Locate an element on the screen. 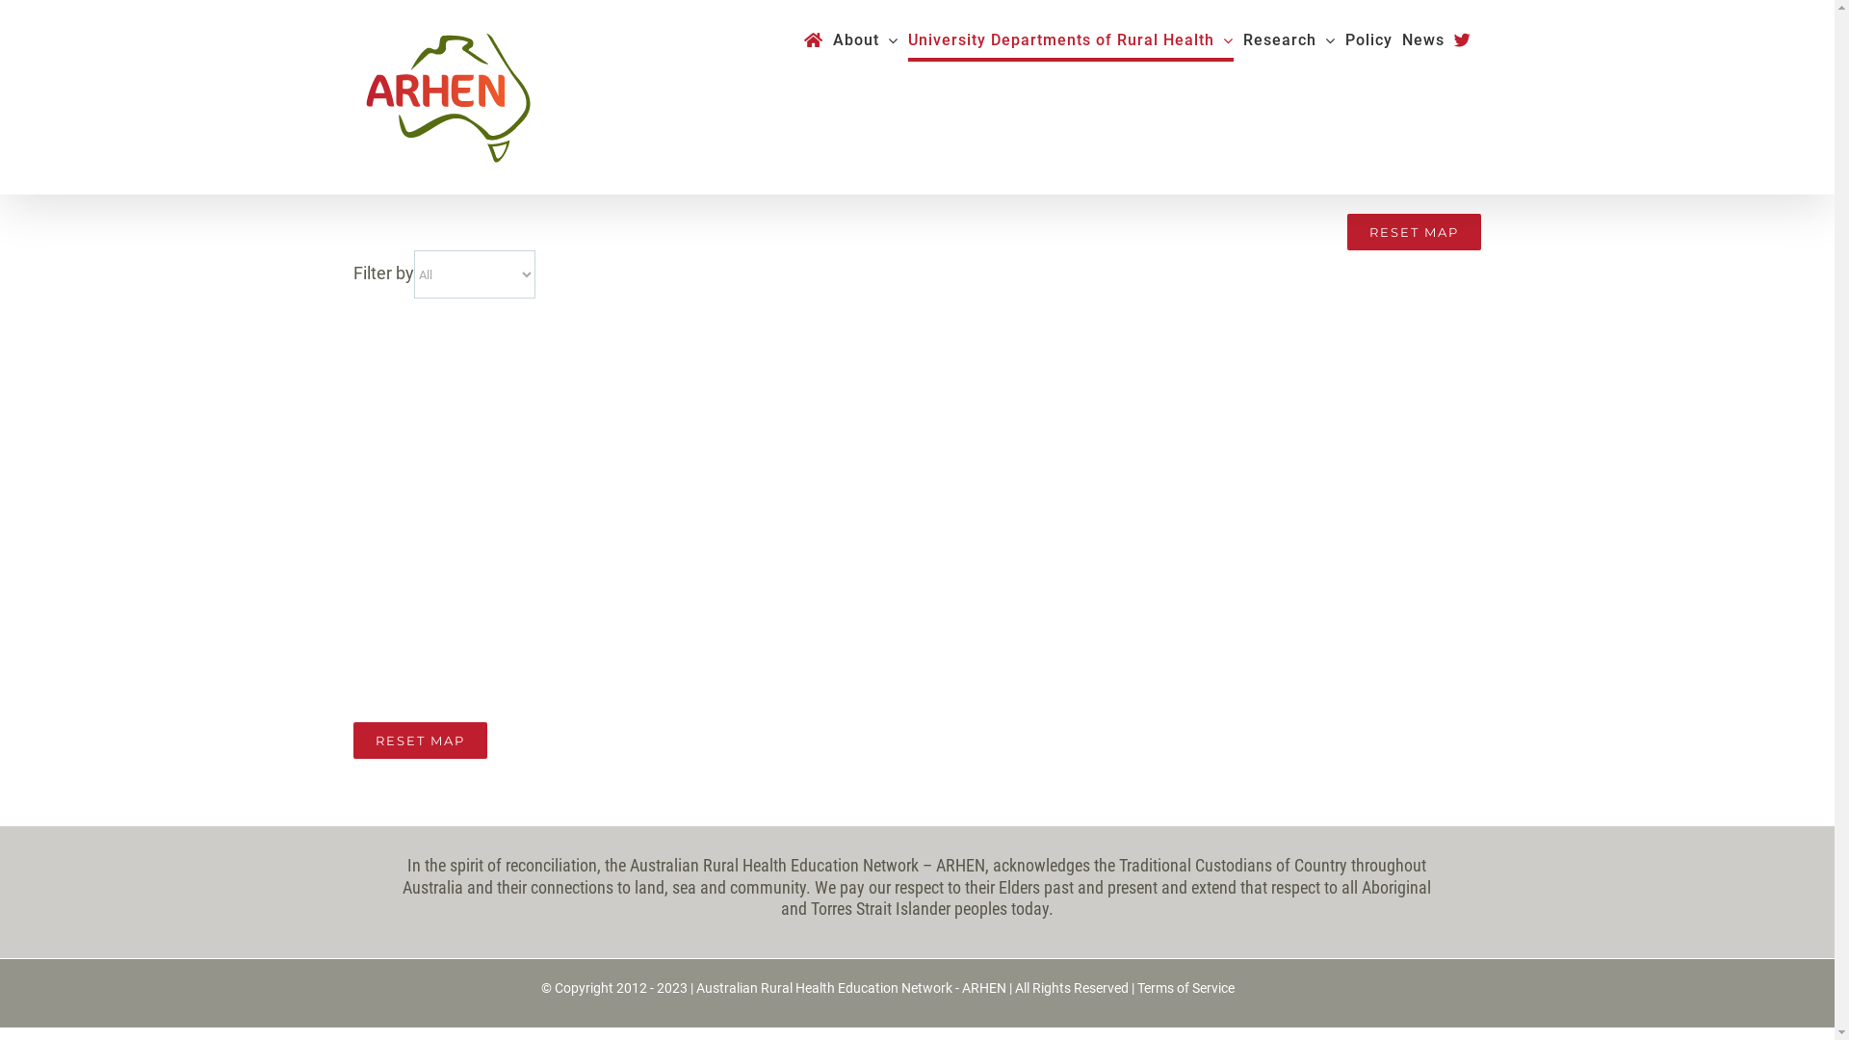 The height and width of the screenshot is (1040, 1849). Policy is located at coordinates (1367, 40).